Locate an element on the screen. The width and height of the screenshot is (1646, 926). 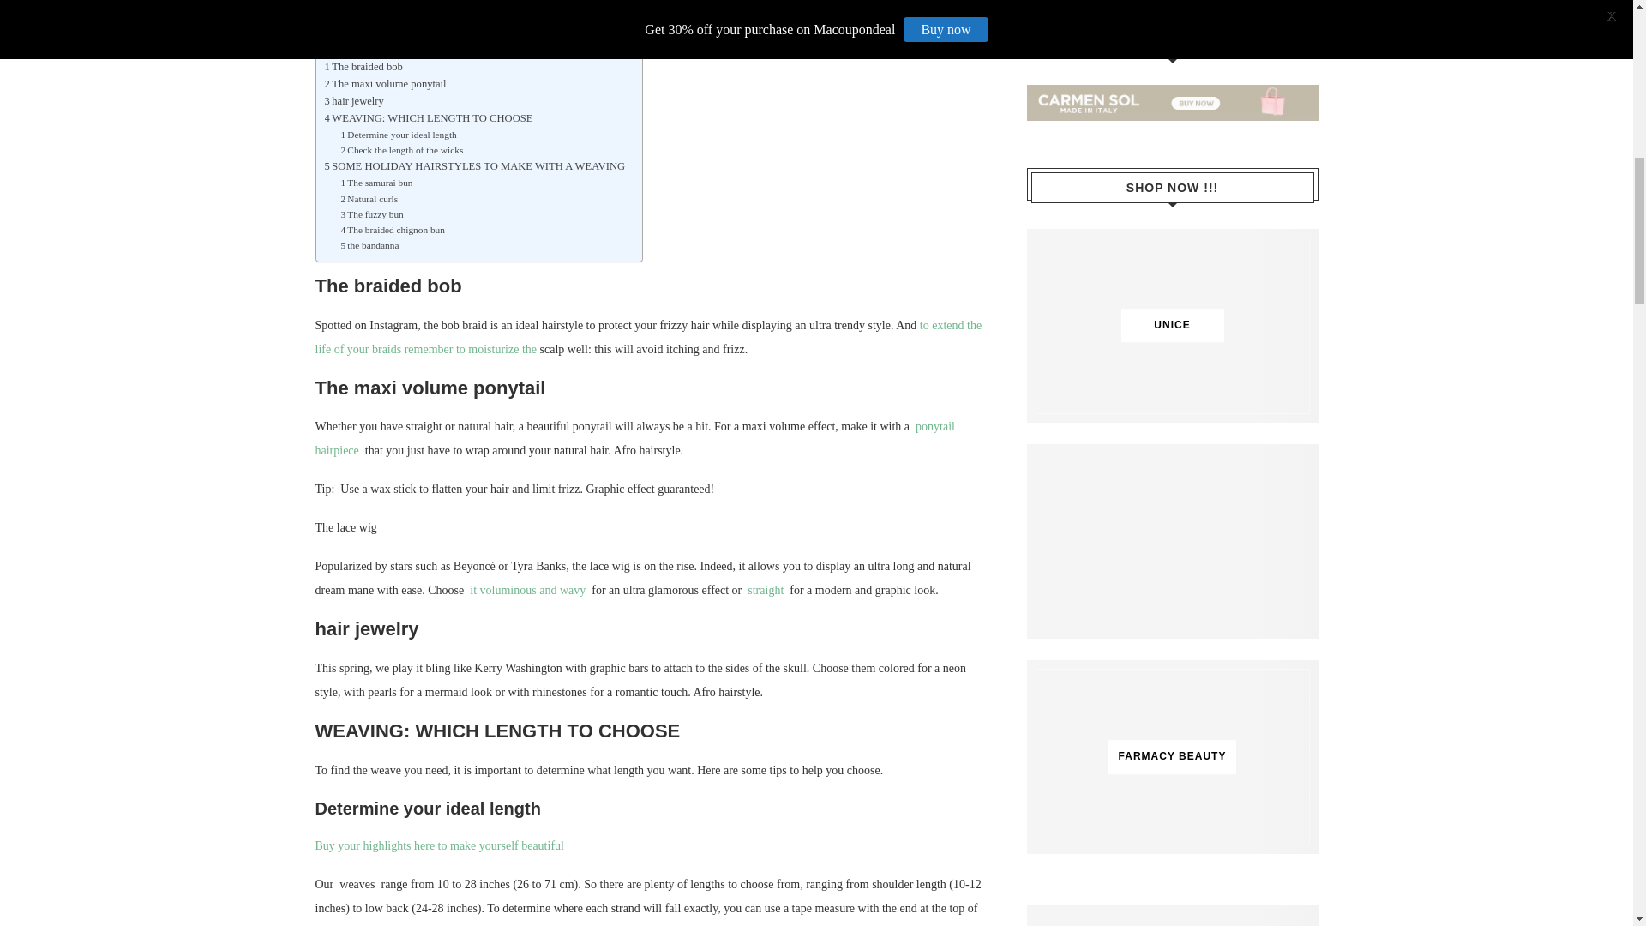
WEAVING: WHICH LENGTH TO CHOOSE is located at coordinates (428, 118).